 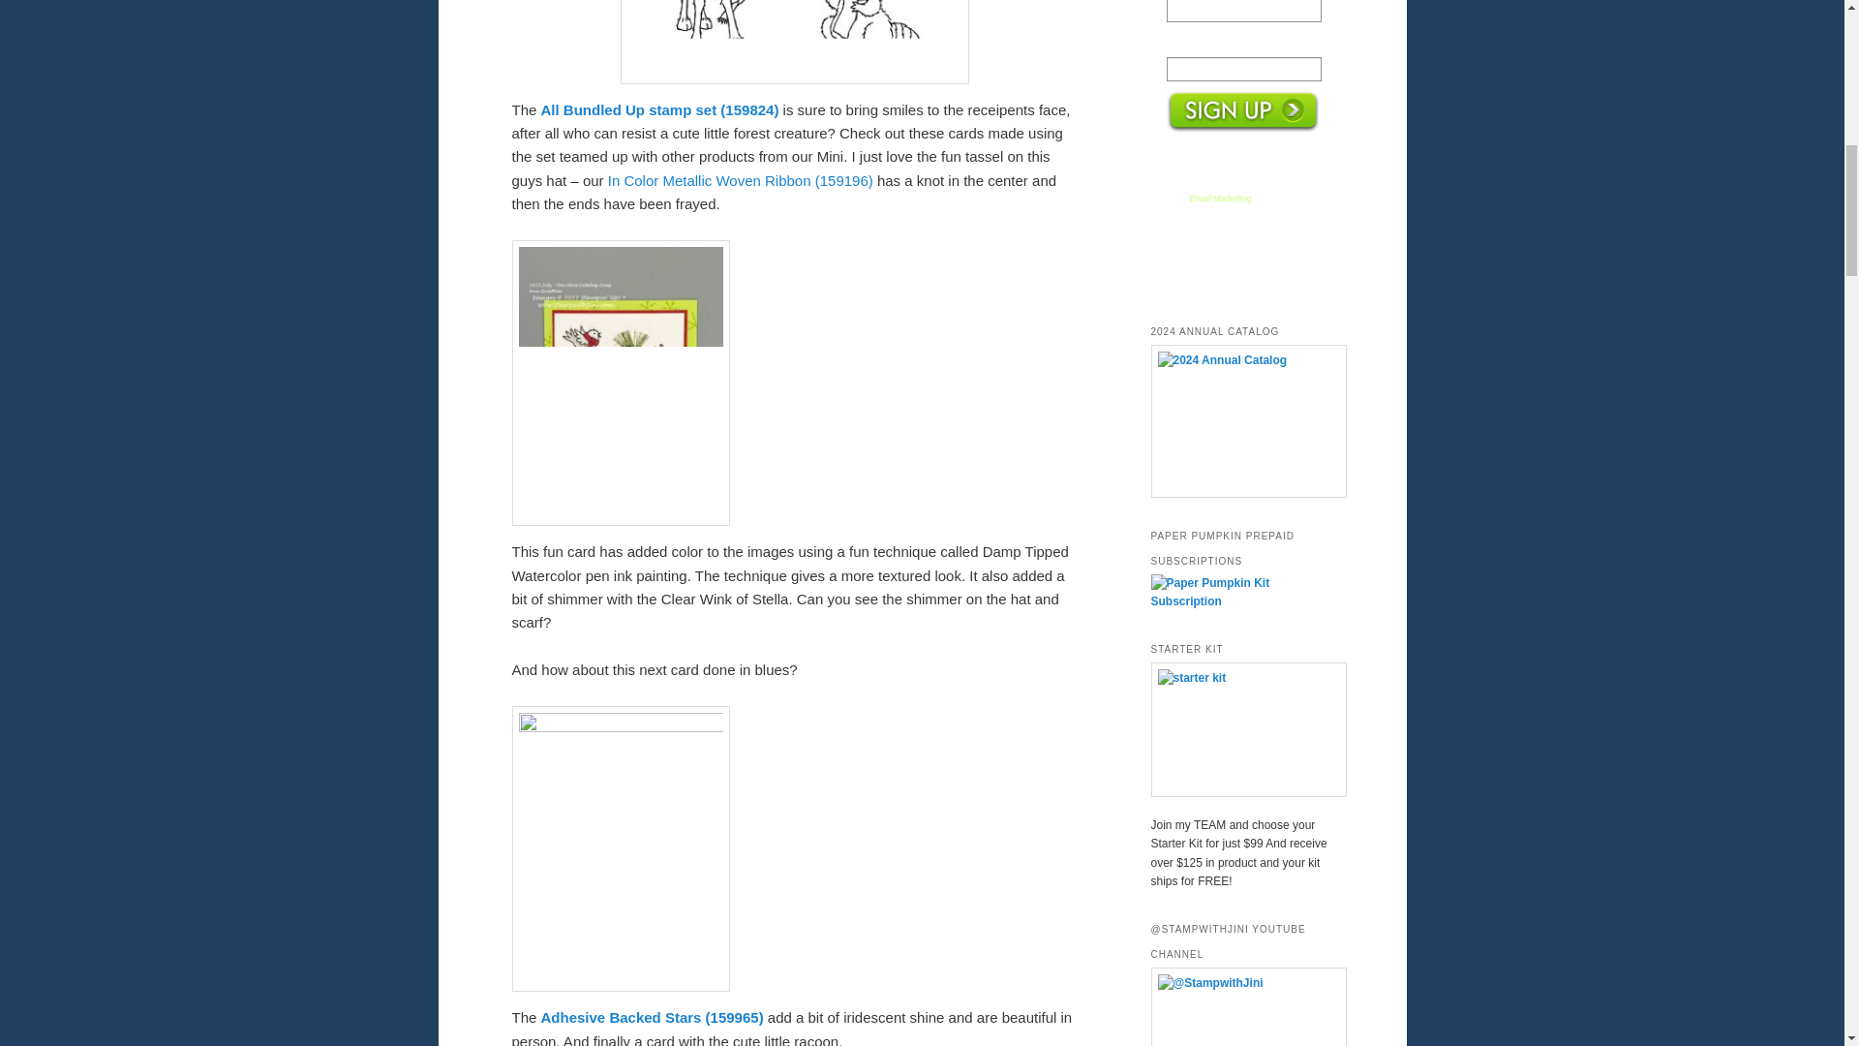 I want to click on Paper Pumpkin Prepaid Subscriptions, so click(x=1241, y=600).